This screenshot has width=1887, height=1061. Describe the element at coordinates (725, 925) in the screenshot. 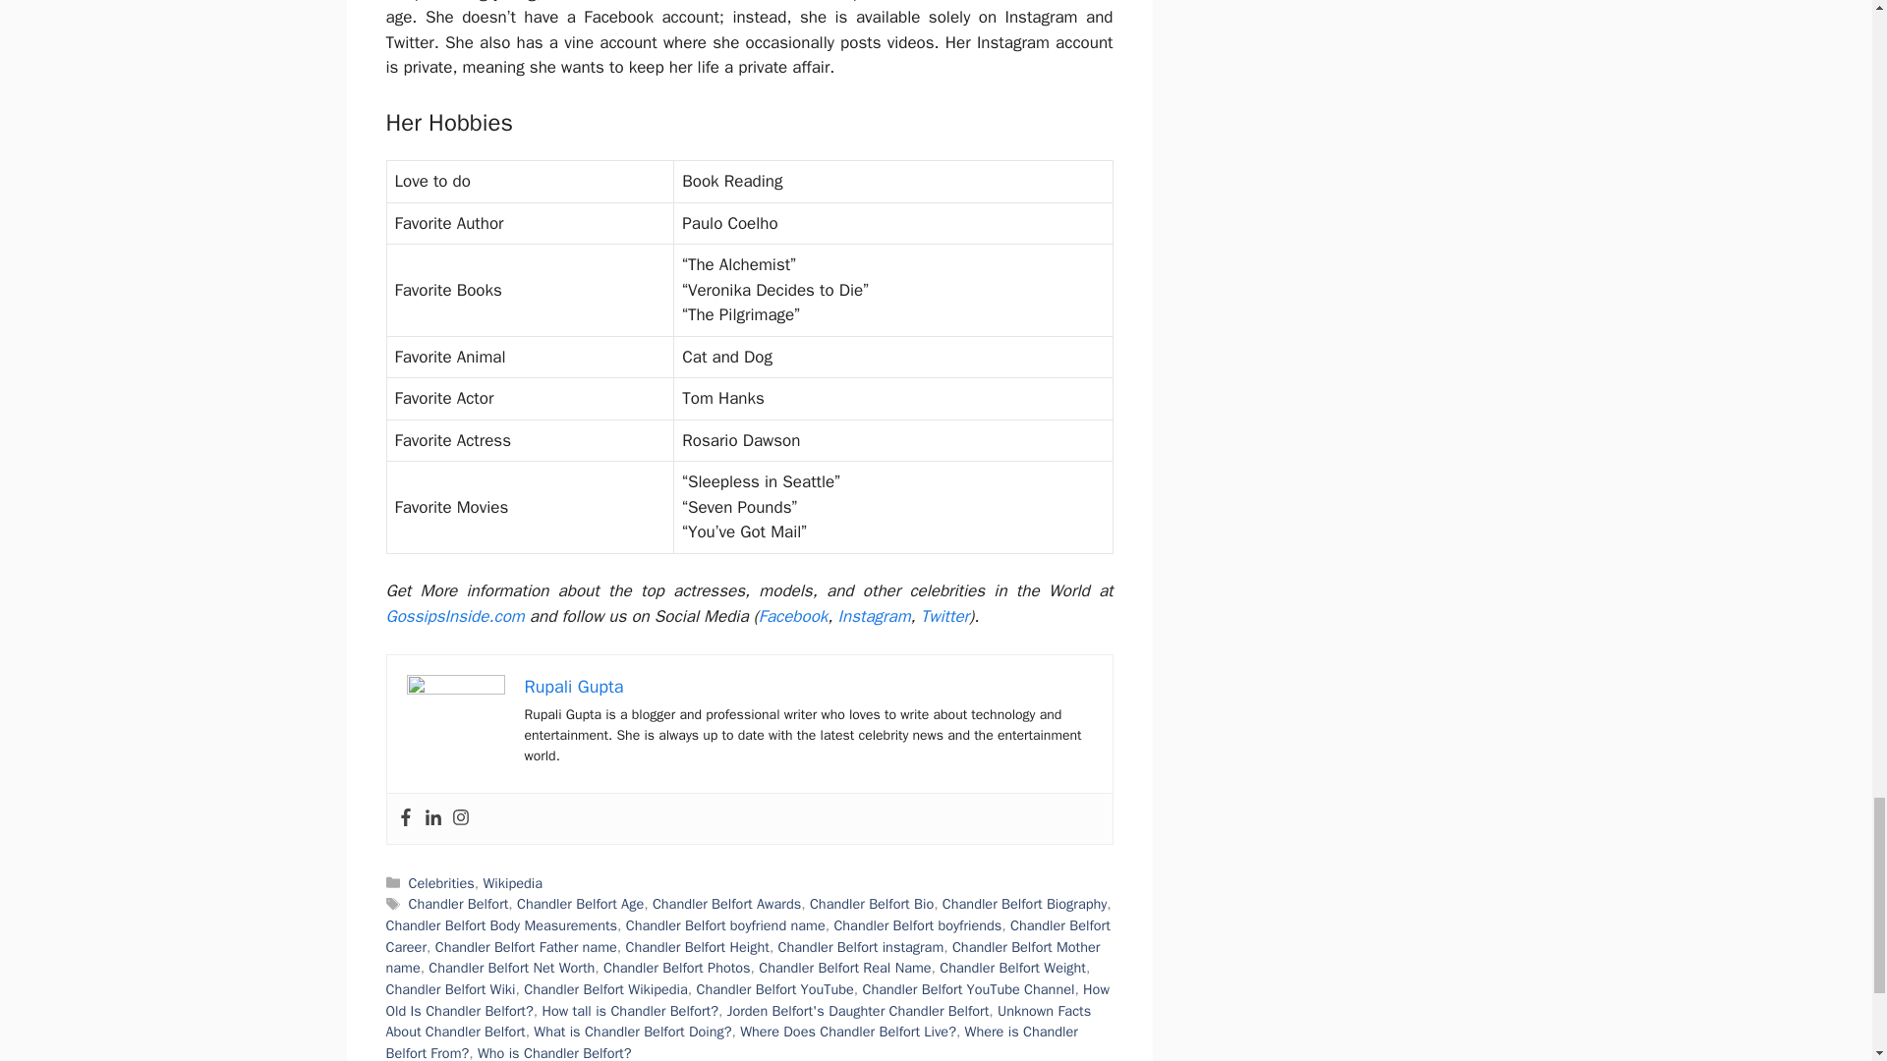

I see `Chandler Belfort boyfriend name` at that location.